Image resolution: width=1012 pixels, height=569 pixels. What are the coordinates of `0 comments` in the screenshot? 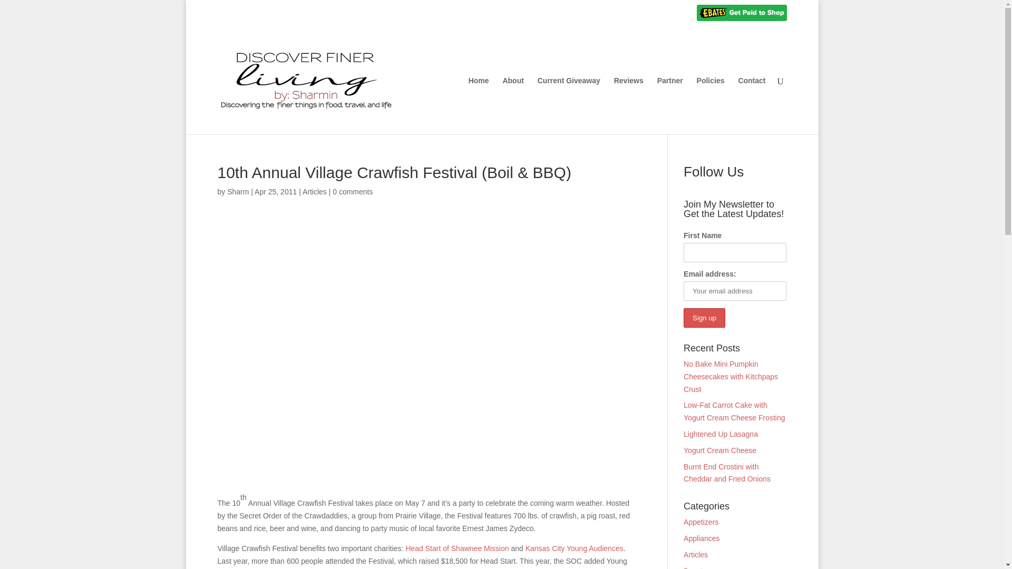 It's located at (352, 192).